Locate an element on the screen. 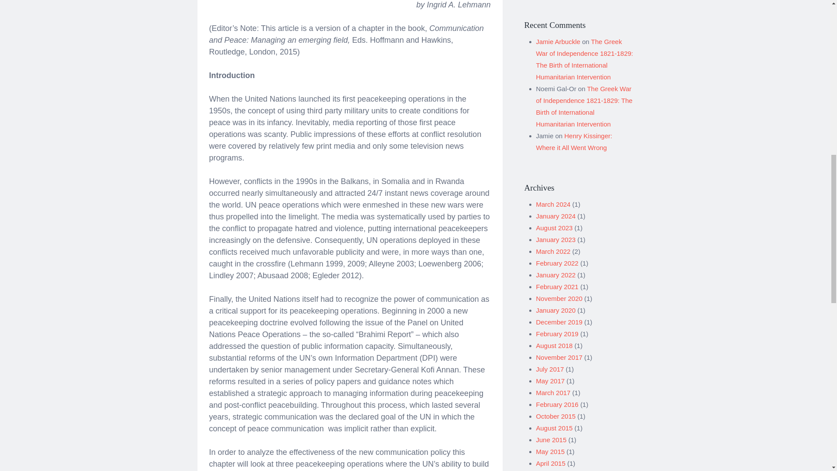 This screenshot has width=837, height=471. March 2022 is located at coordinates (554, 251).